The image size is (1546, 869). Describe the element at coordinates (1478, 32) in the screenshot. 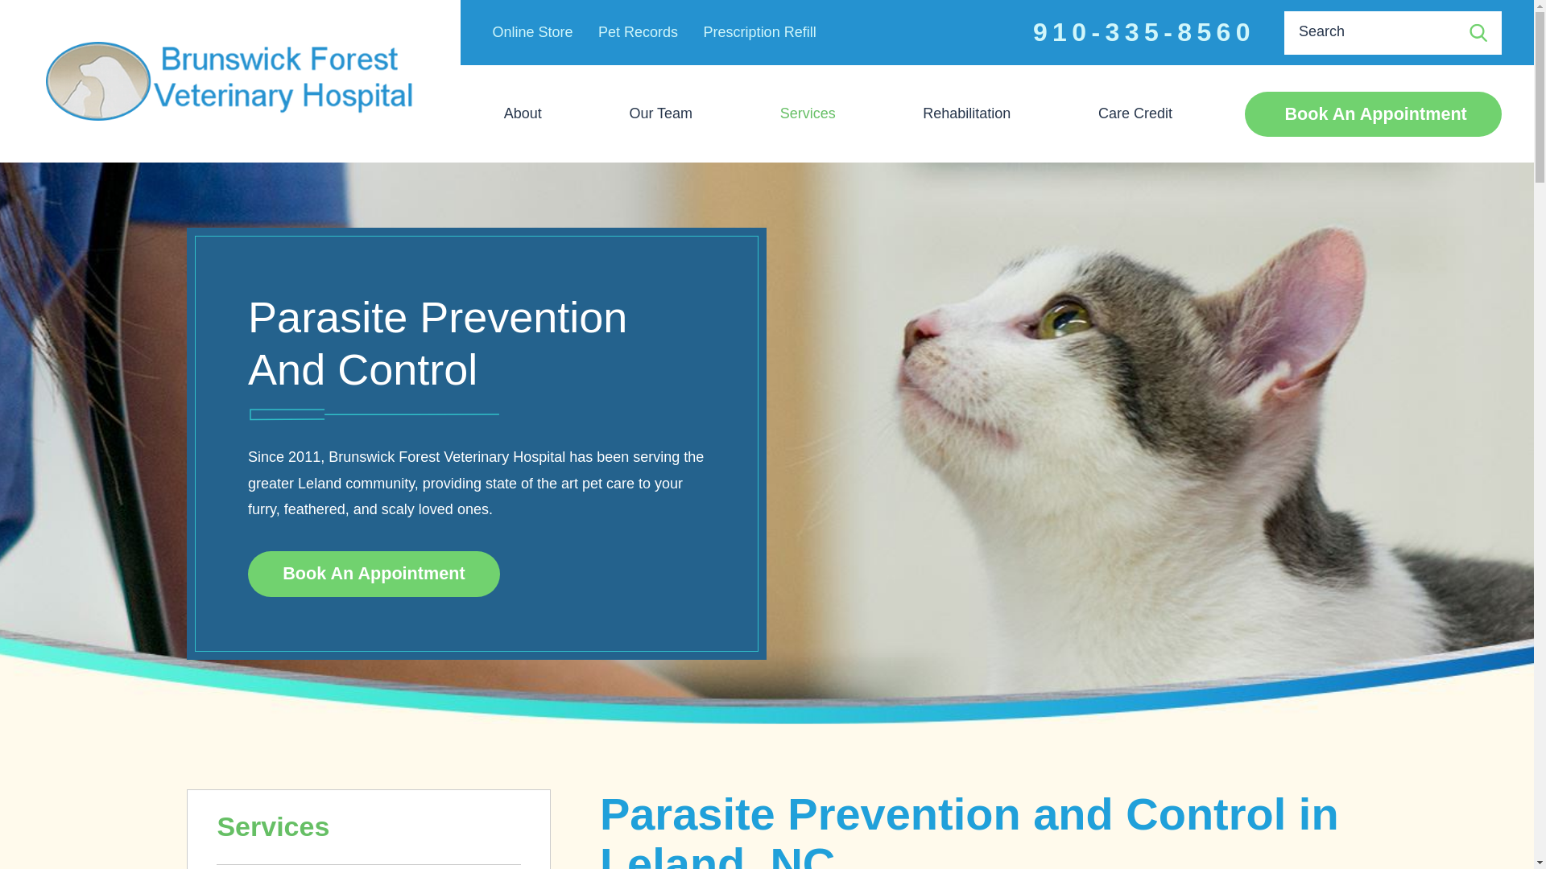

I see `Search Our Site` at that location.